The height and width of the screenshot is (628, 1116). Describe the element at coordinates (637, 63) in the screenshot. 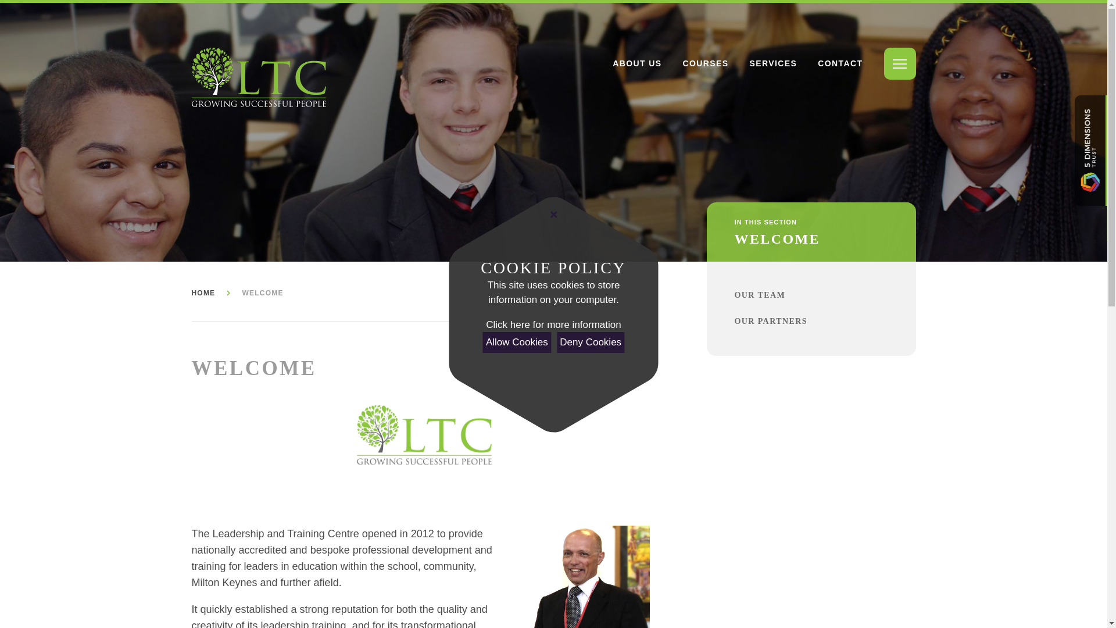

I see `ABOUT US` at that location.